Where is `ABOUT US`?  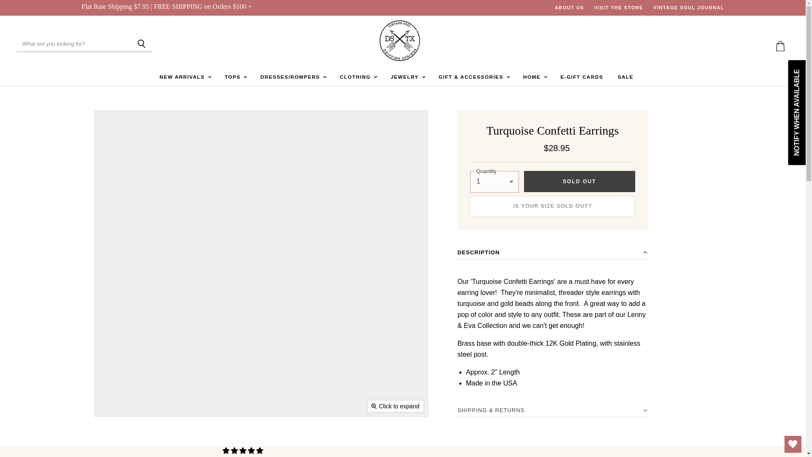
ABOUT US is located at coordinates (569, 8).